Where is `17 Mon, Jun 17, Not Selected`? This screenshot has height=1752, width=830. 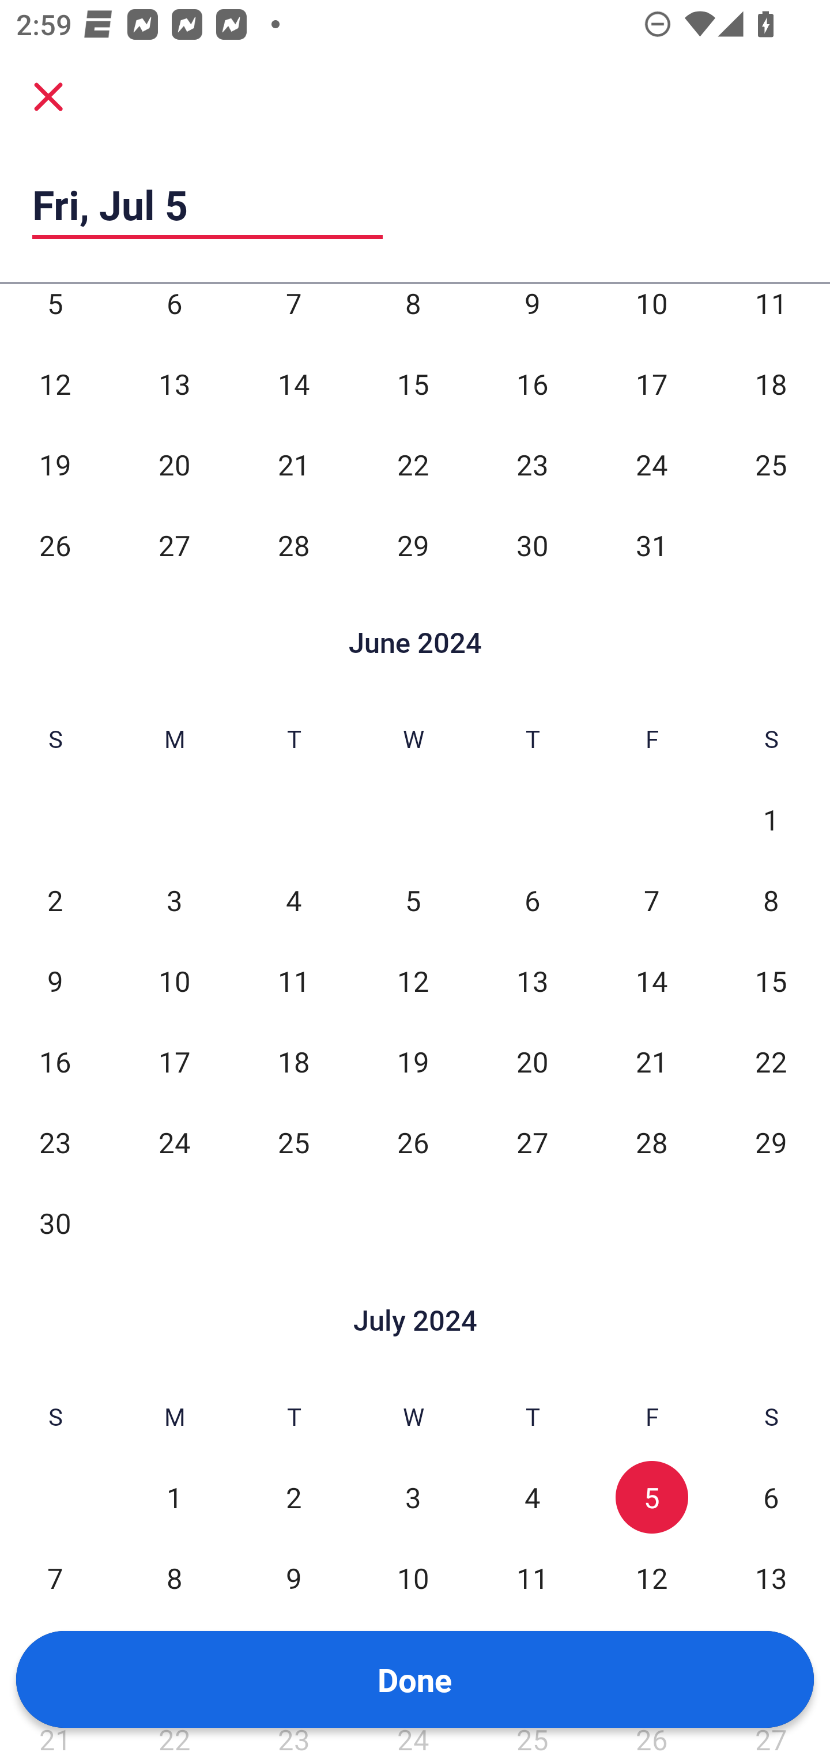
17 Mon, Jun 17, Not Selected is located at coordinates (174, 1062).